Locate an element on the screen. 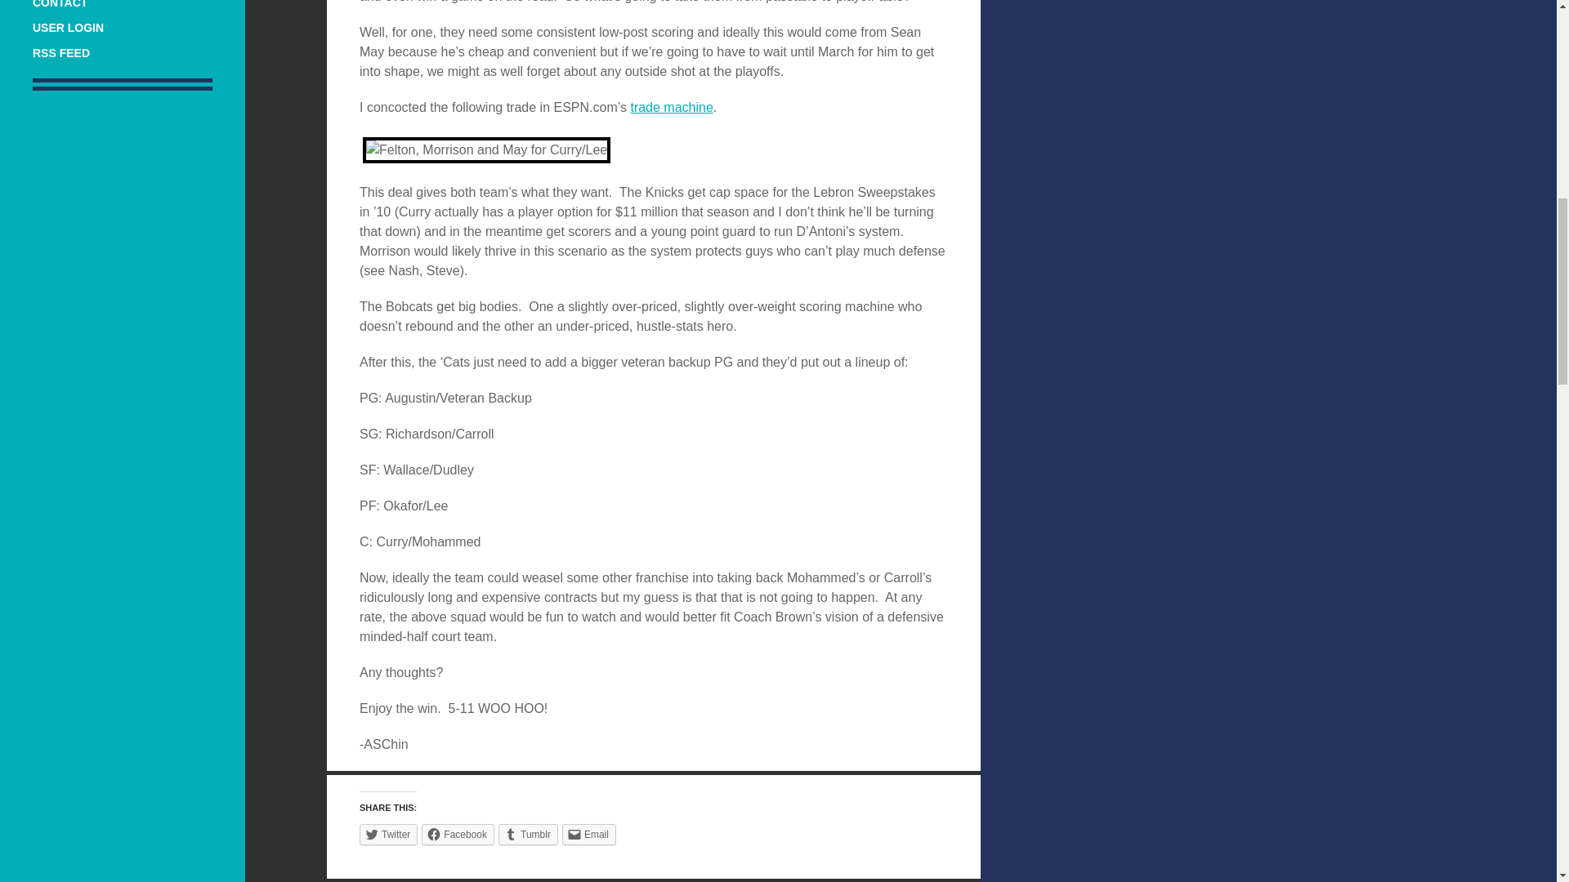 The height and width of the screenshot is (882, 1569). Click to share on Twitter is located at coordinates (387, 833).